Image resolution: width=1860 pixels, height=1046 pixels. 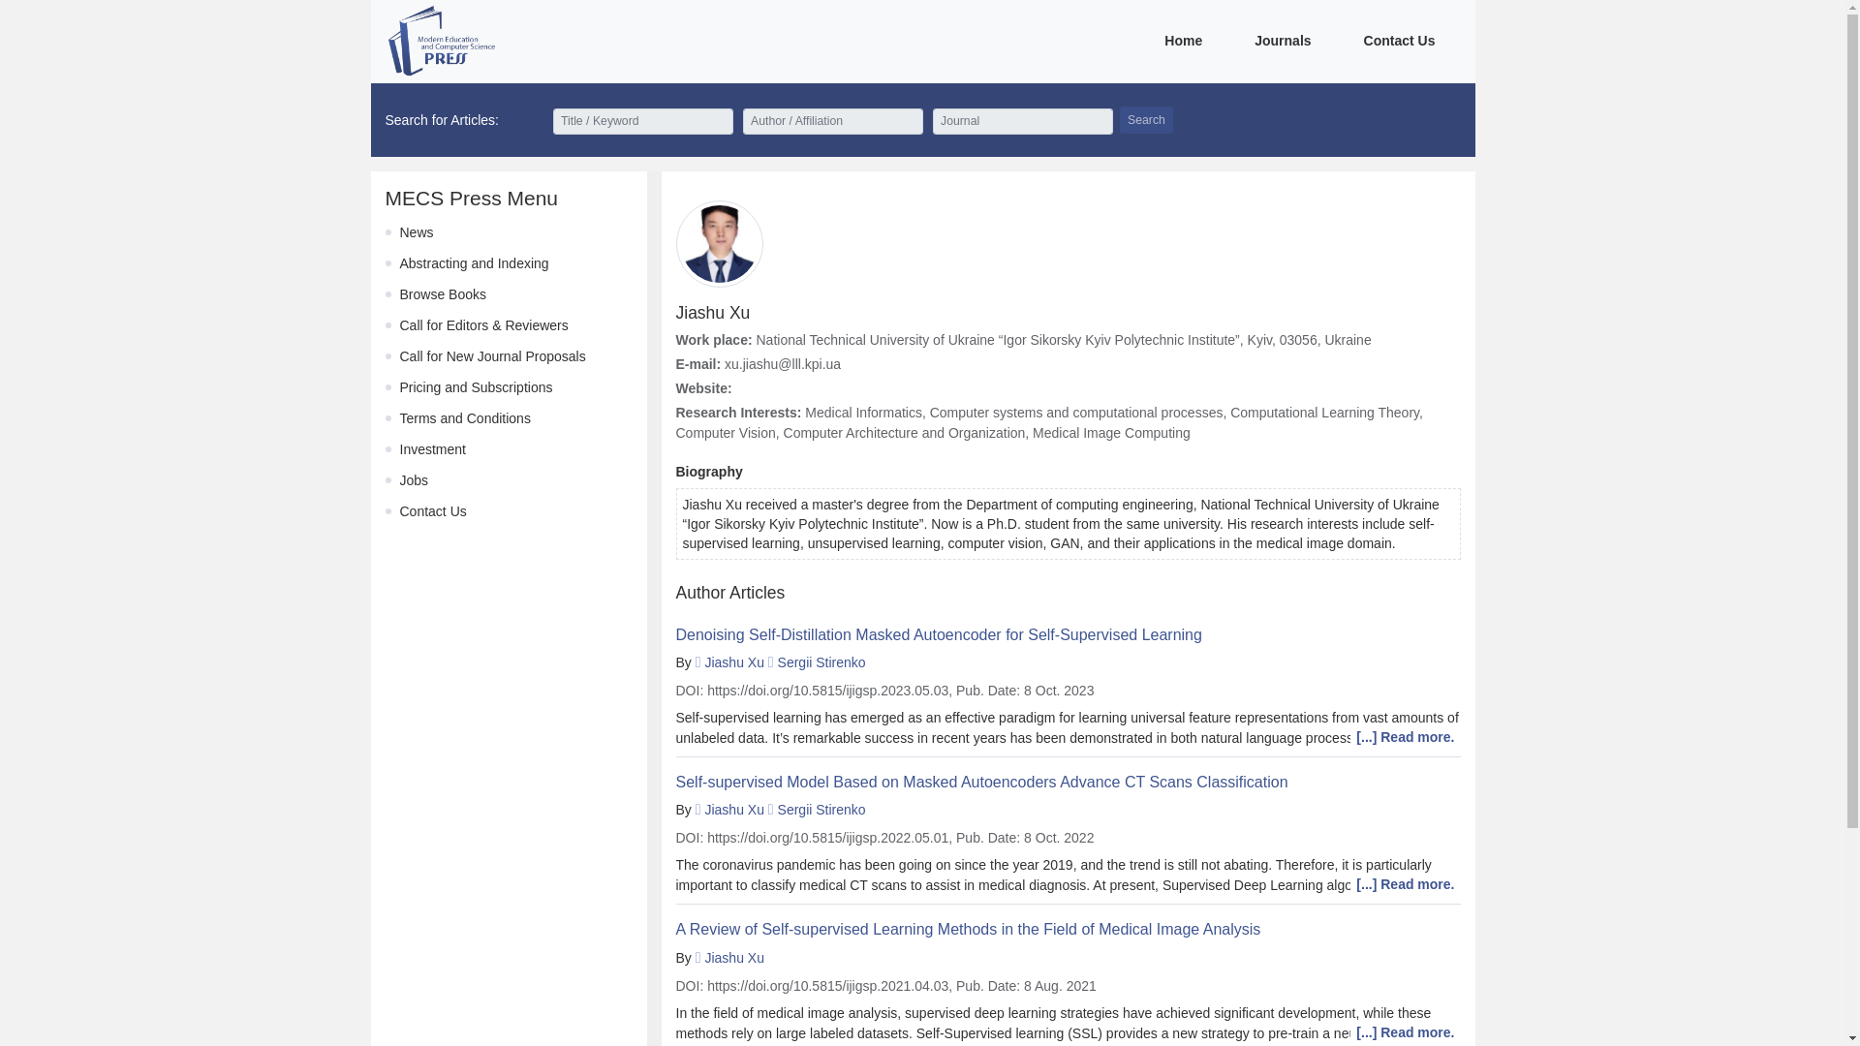 What do you see at coordinates (821, 662) in the screenshot?
I see `Sergii Stirenko` at bounding box center [821, 662].